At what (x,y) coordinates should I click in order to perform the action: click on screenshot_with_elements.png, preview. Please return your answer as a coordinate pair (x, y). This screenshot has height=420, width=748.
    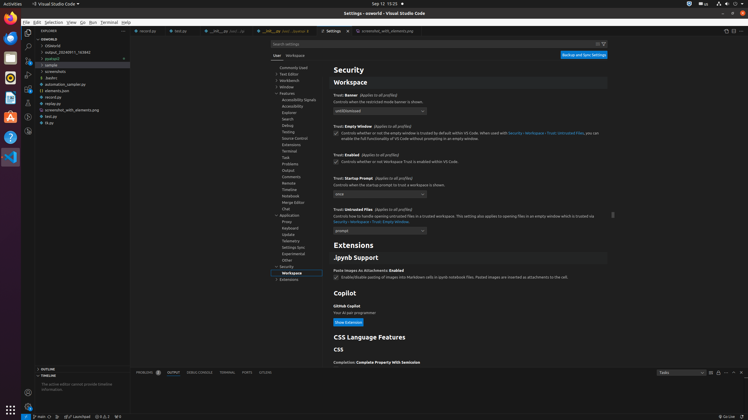
    Looking at the image, I should click on (387, 31).